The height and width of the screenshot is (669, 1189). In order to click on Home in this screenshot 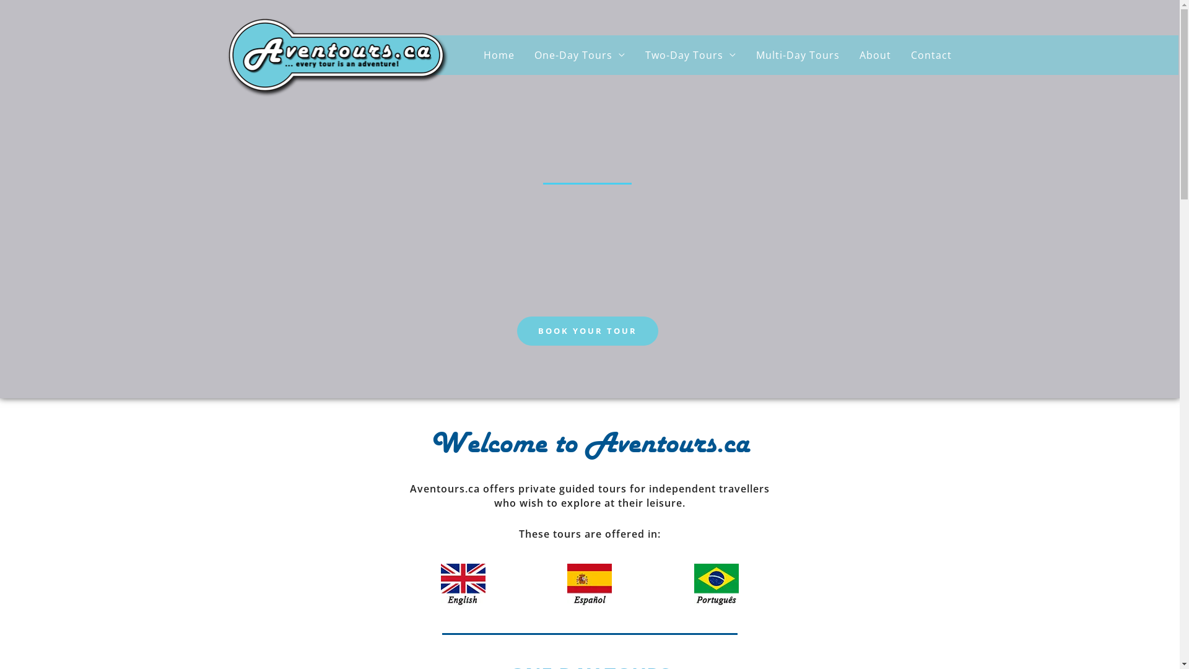, I will do `click(499, 55)`.